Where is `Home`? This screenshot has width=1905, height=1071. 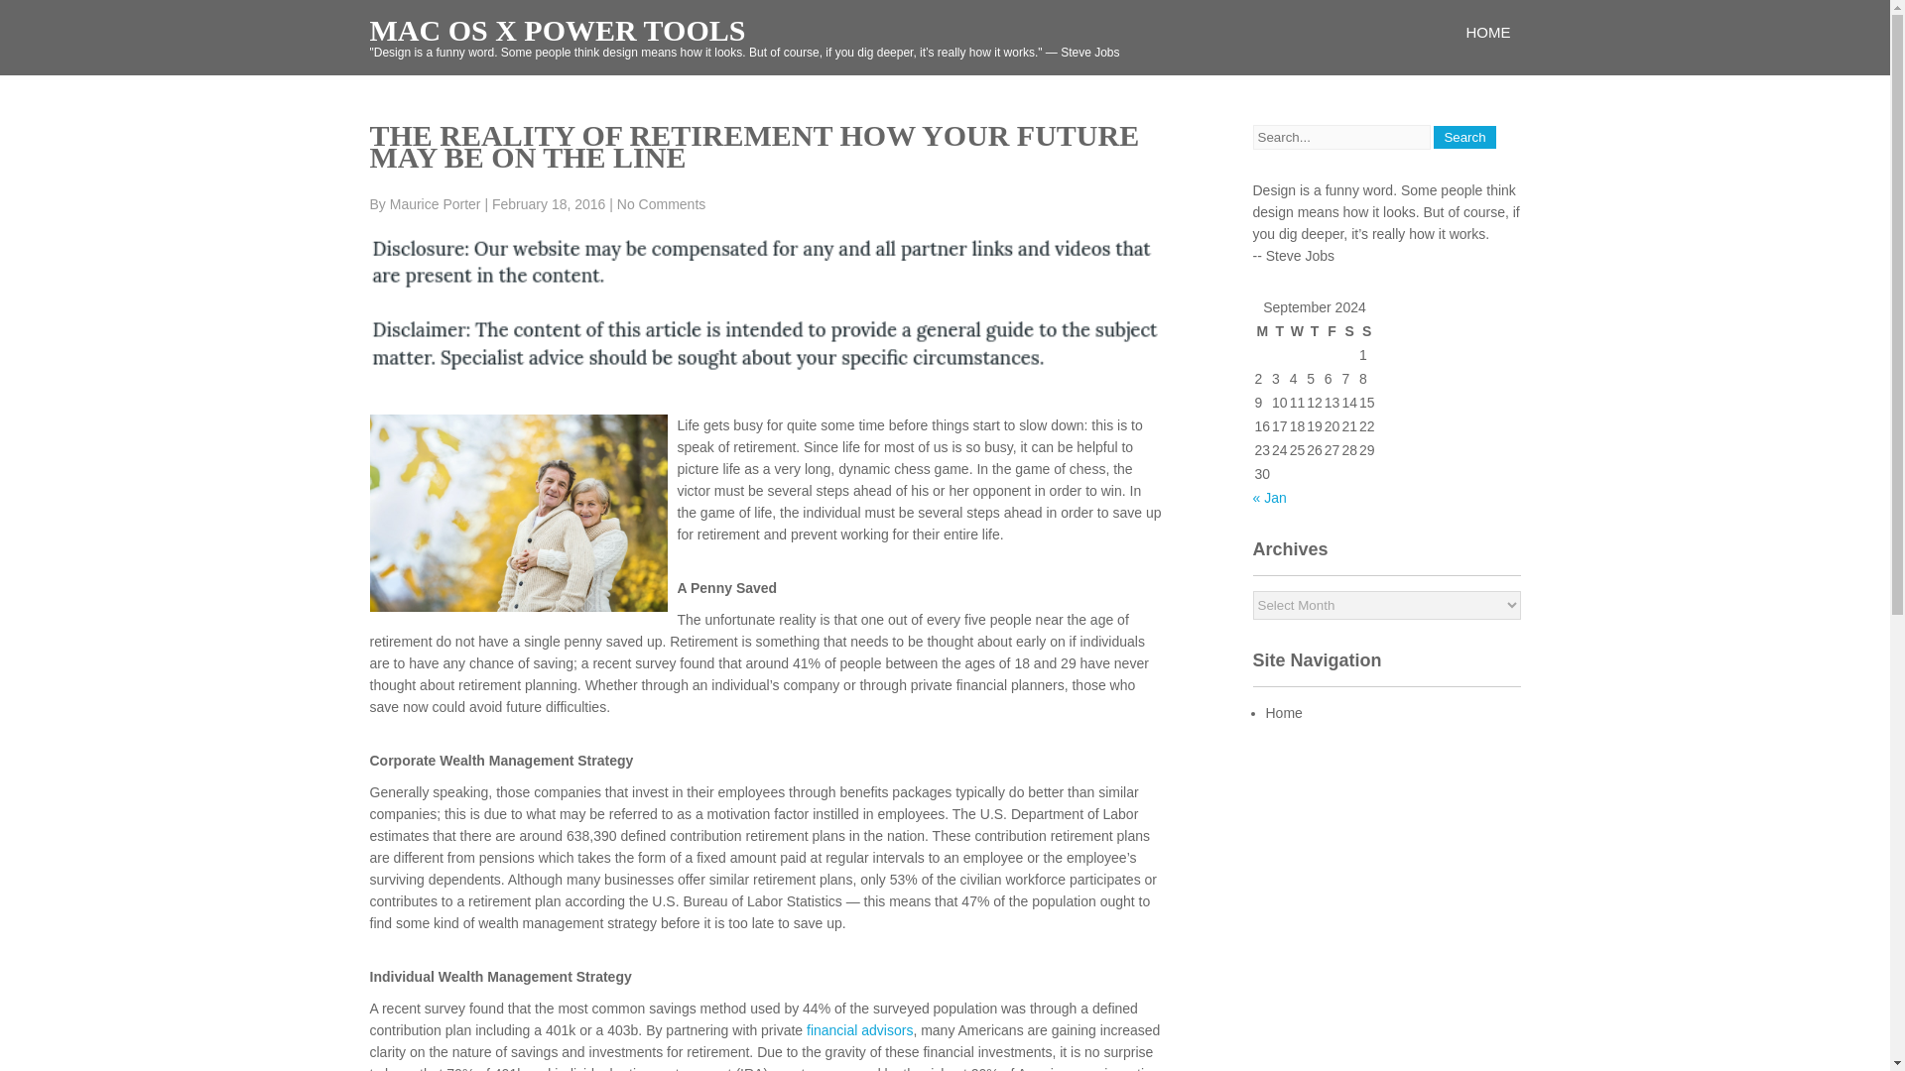
Home is located at coordinates (1284, 712).